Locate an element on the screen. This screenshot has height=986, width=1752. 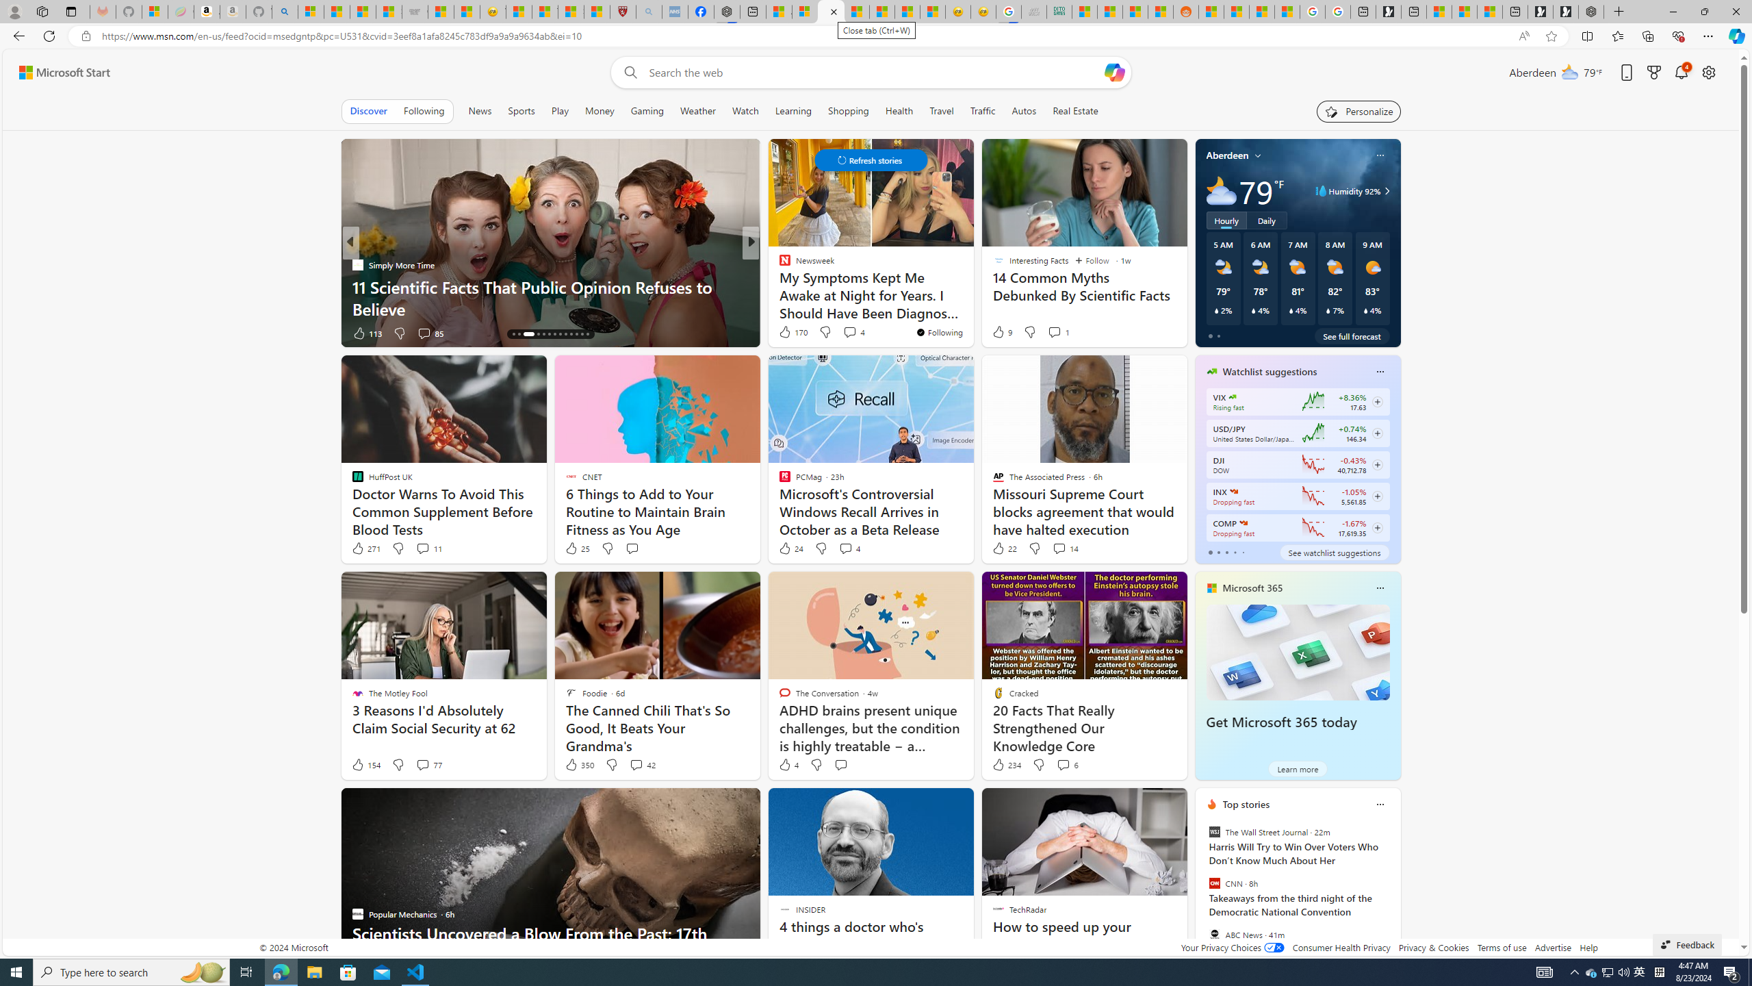
tab-1 is located at coordinates (1218, 552).